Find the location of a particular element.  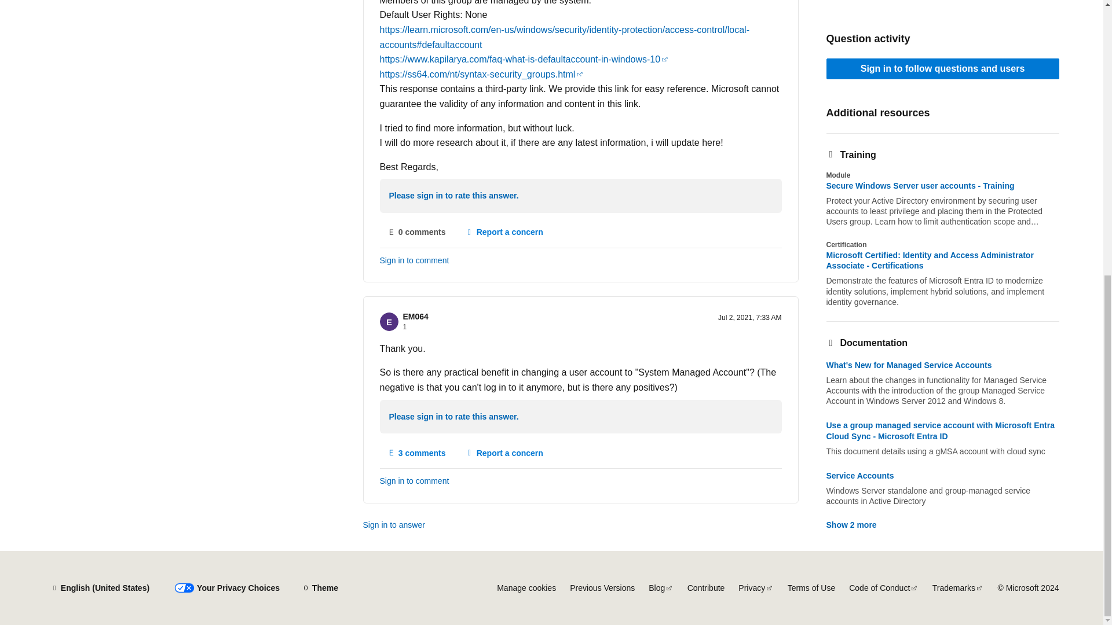

Please sign in to rate this answer. is located at coordinates (504, 453).